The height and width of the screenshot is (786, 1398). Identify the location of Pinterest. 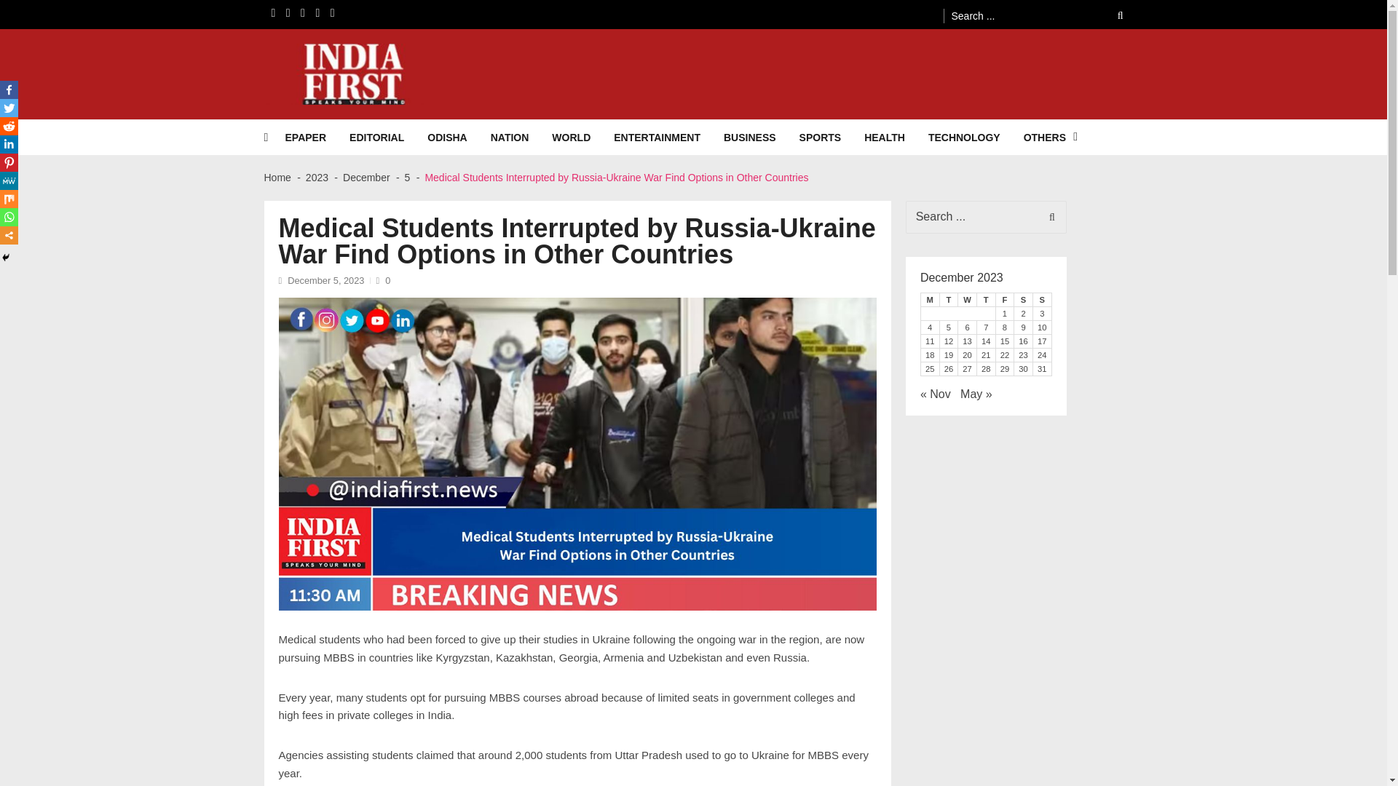
(9, 162).